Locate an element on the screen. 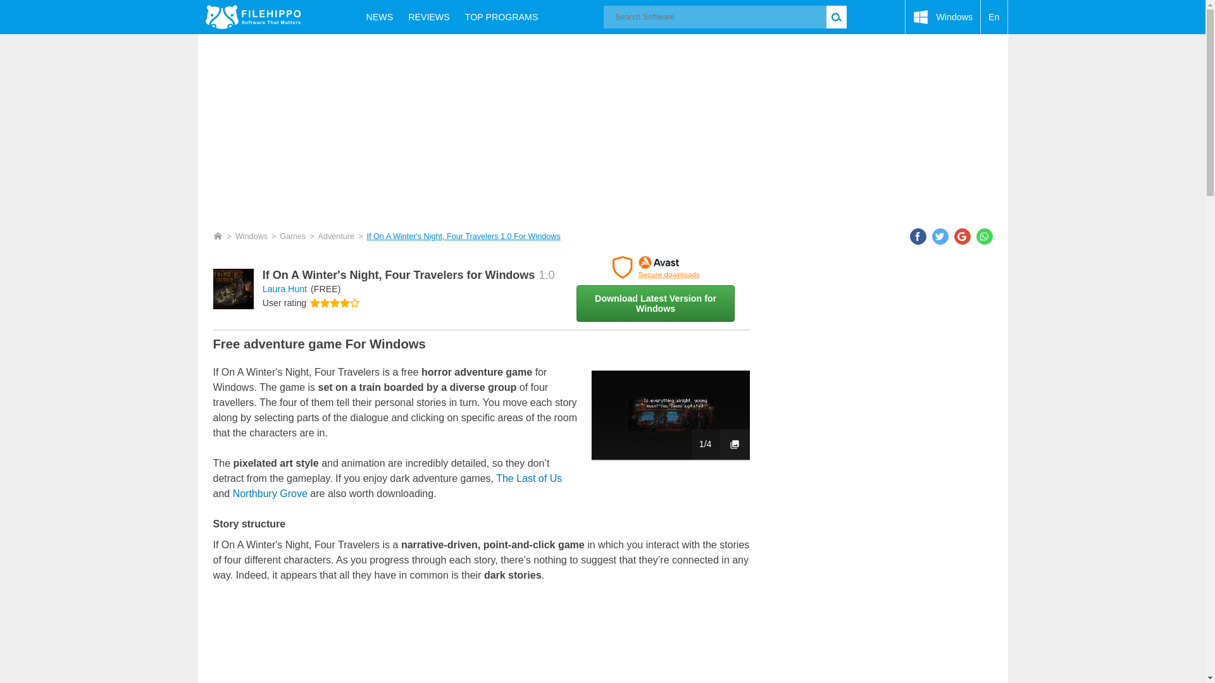  Windows is located at coordinates (943, 17).